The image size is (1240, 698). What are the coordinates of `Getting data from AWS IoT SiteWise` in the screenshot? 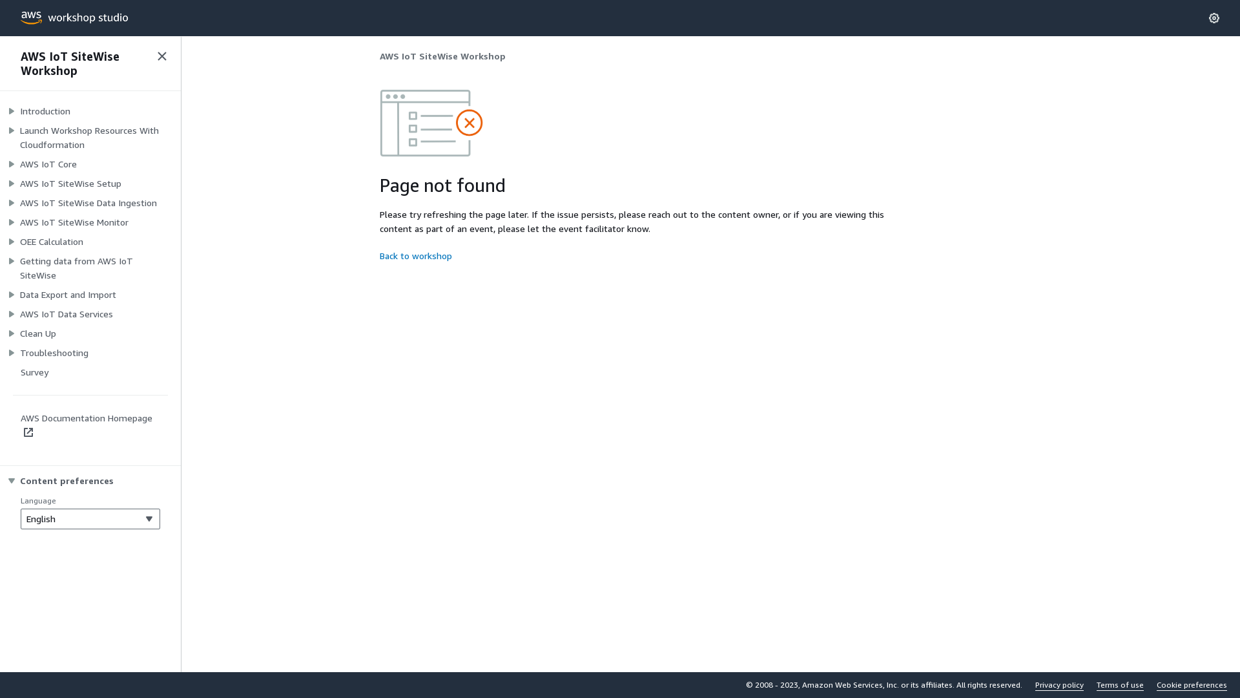 It's located at (90, 268).